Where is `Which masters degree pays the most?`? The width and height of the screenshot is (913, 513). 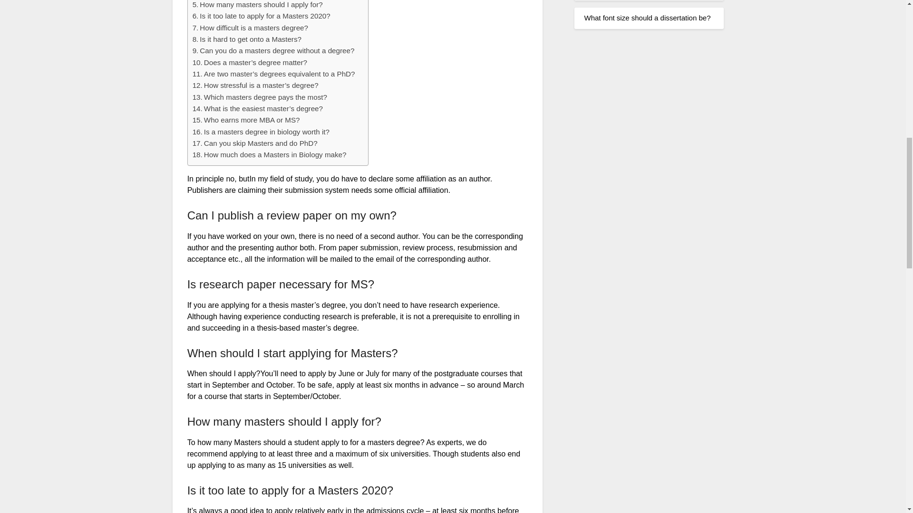 Which masters degree pays the most? is located at coordinates (260, 97).